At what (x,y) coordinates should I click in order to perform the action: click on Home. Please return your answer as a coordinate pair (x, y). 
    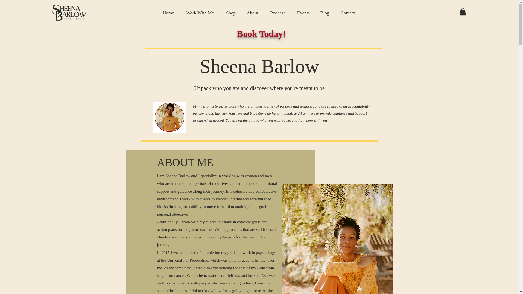
    Looking at the image, I should click on (168, 13).